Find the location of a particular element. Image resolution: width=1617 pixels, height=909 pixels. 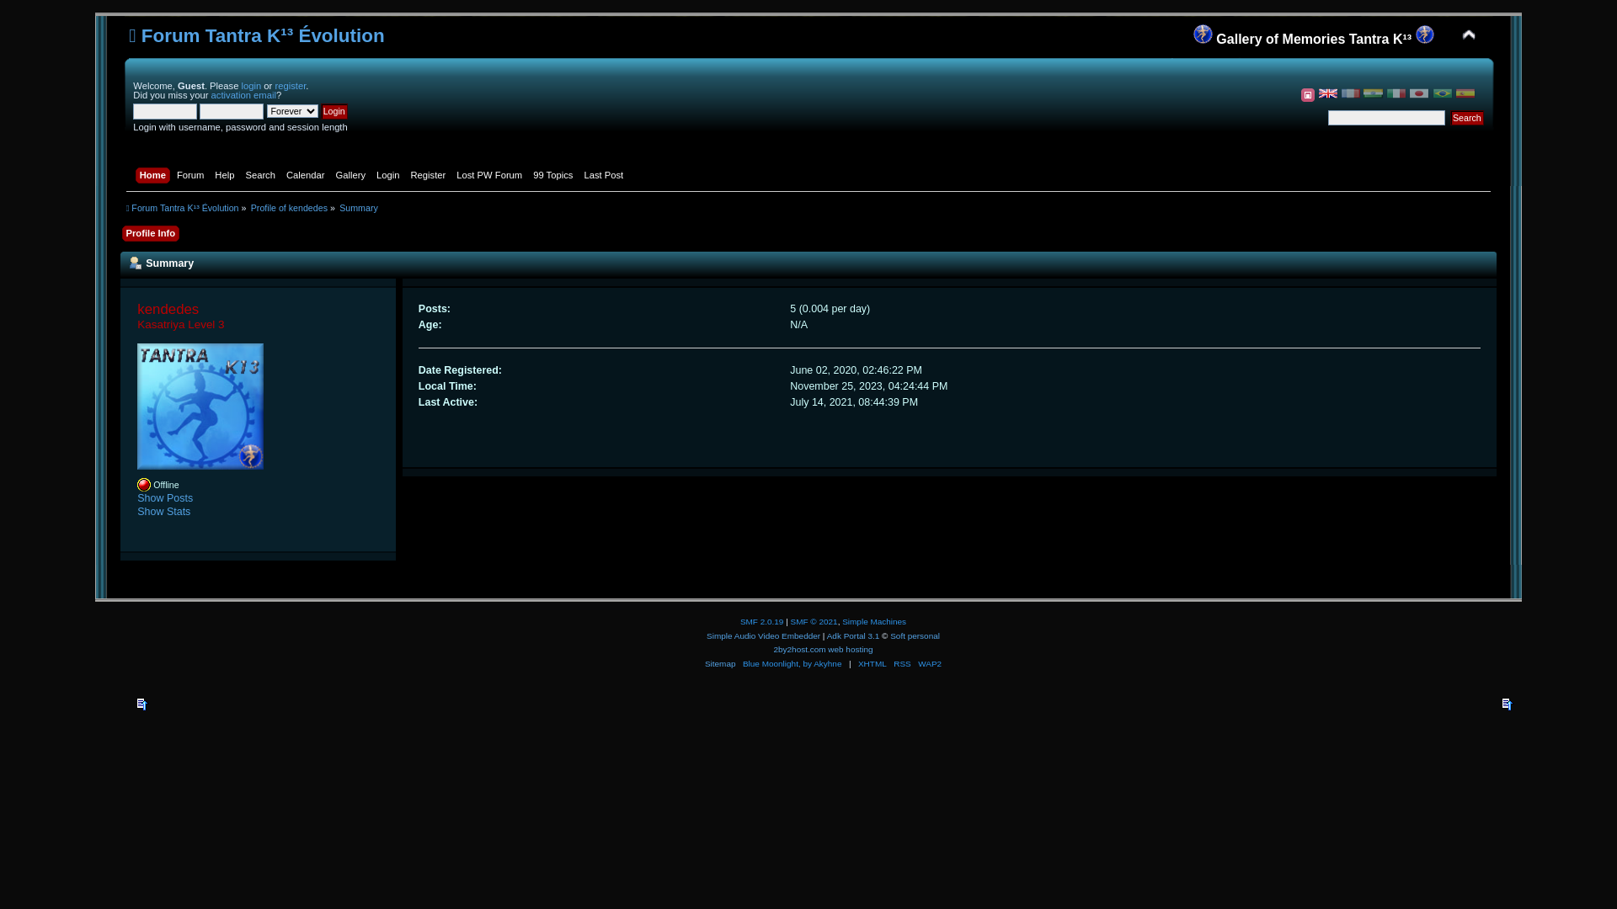

Profile of kendedes is located at coordinates (290, 208).